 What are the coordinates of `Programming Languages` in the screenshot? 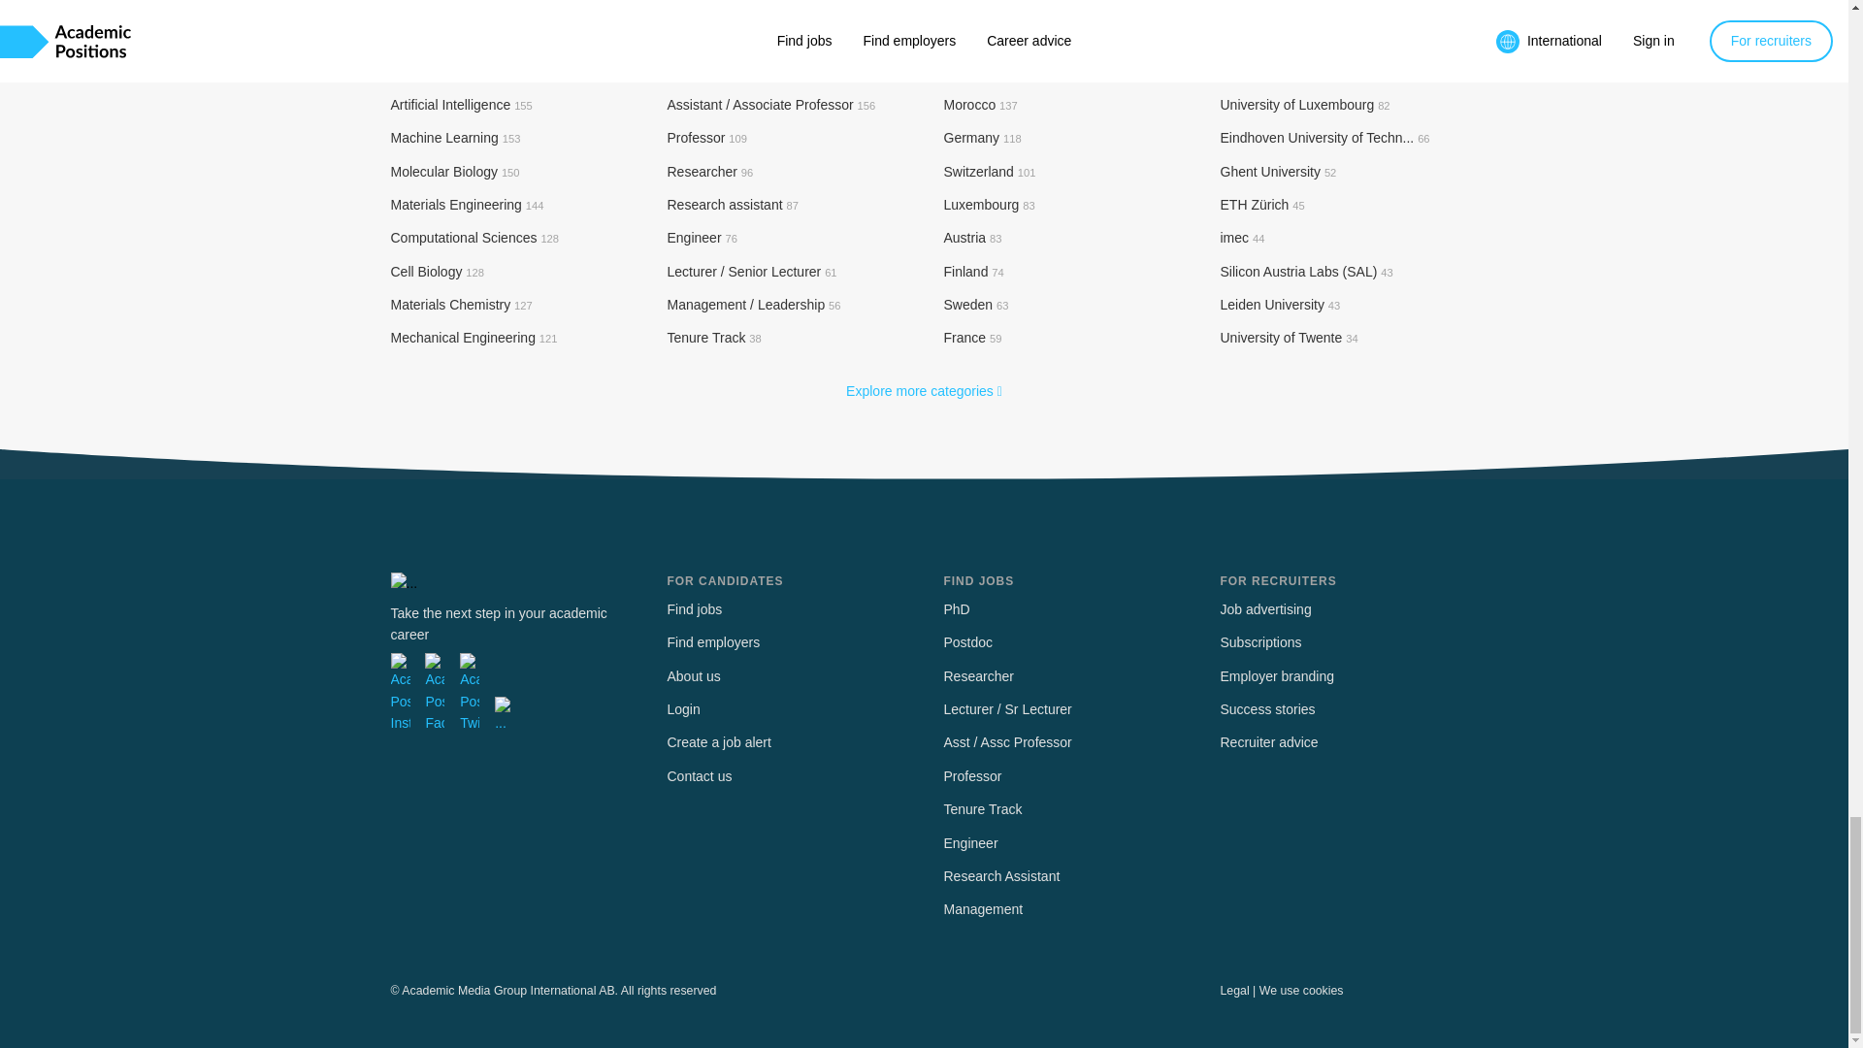 It's located at (476, 70).